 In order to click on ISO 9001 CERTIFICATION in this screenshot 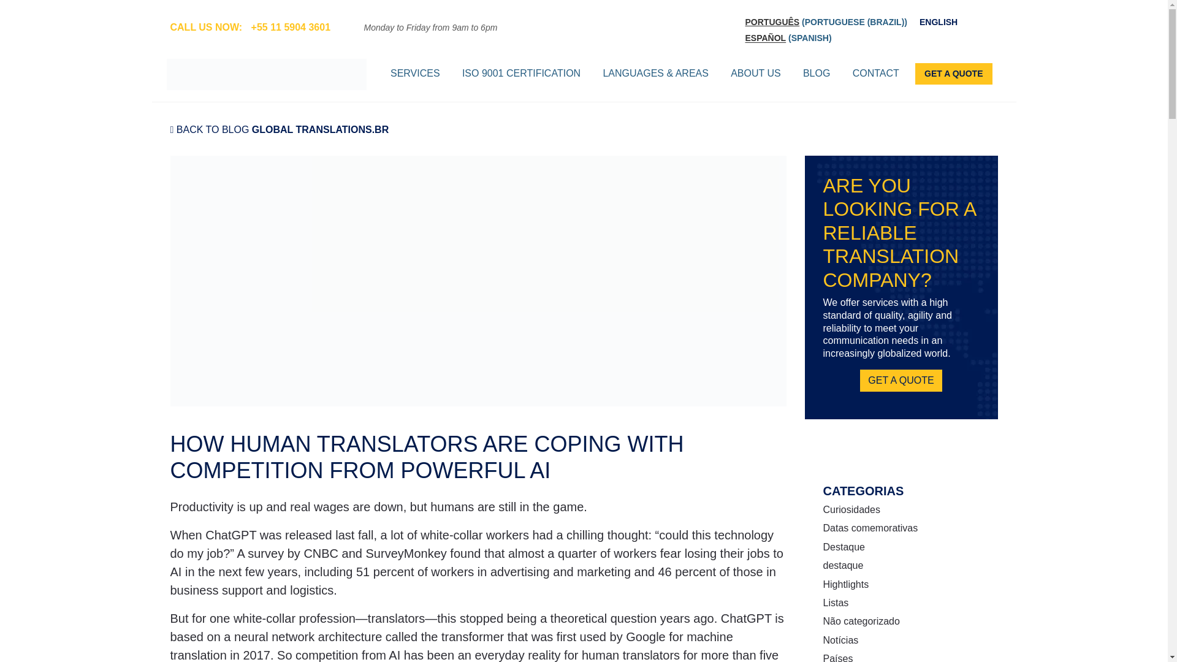, I will do `click(521, 74)`.